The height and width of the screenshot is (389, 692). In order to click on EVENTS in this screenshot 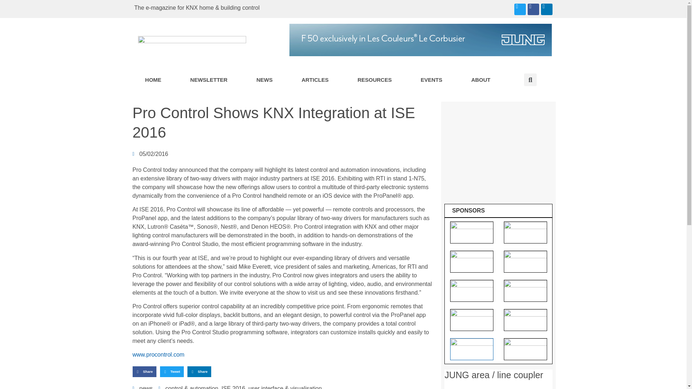, I will do `click(431, 80)`.